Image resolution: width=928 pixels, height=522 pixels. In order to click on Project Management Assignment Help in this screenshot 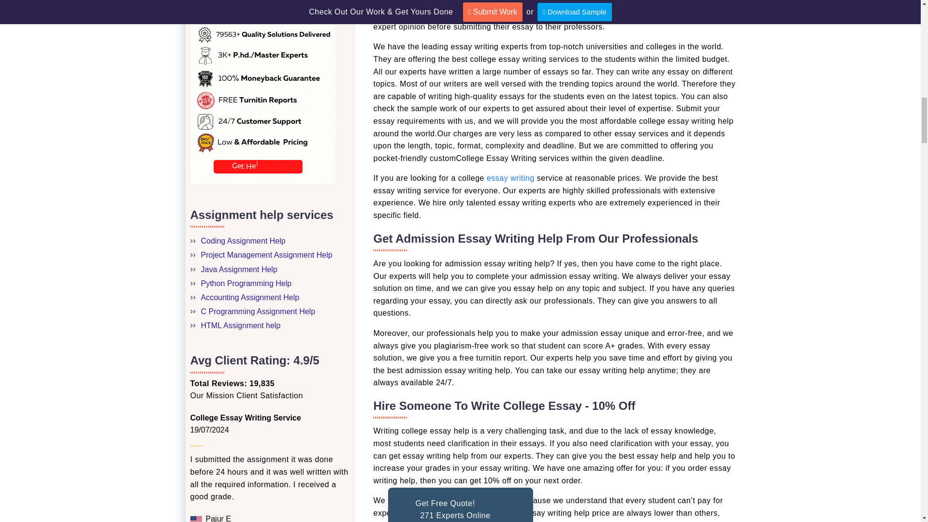, I will do `click(267, 255)`.